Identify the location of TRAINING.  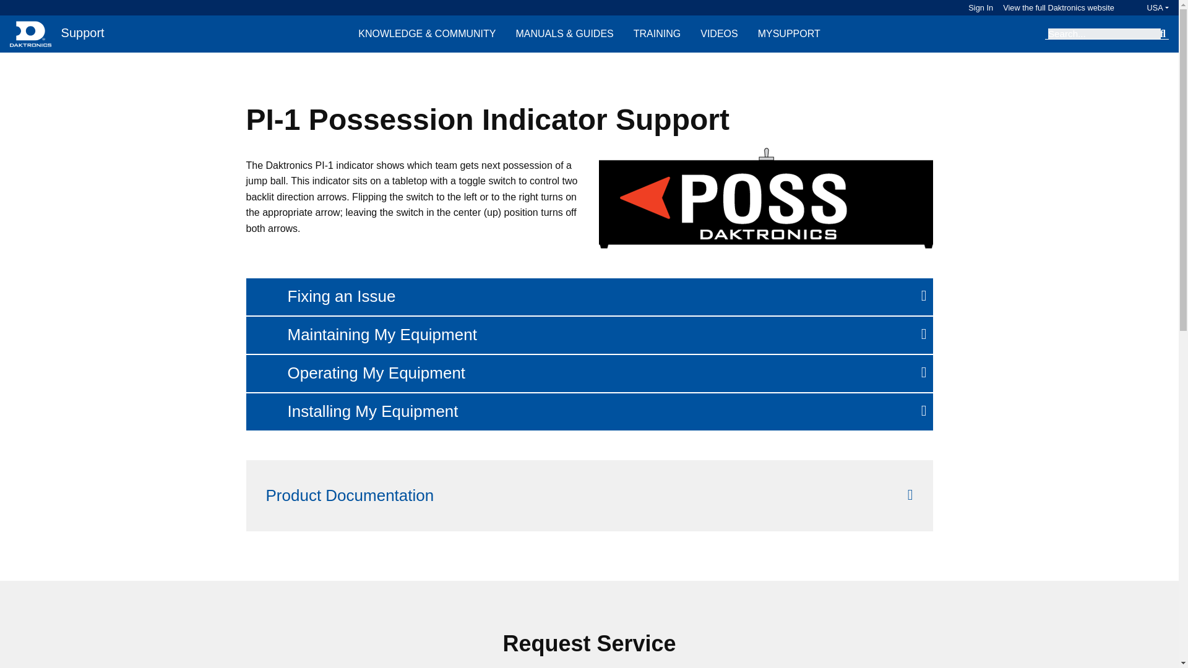
(657, 33).